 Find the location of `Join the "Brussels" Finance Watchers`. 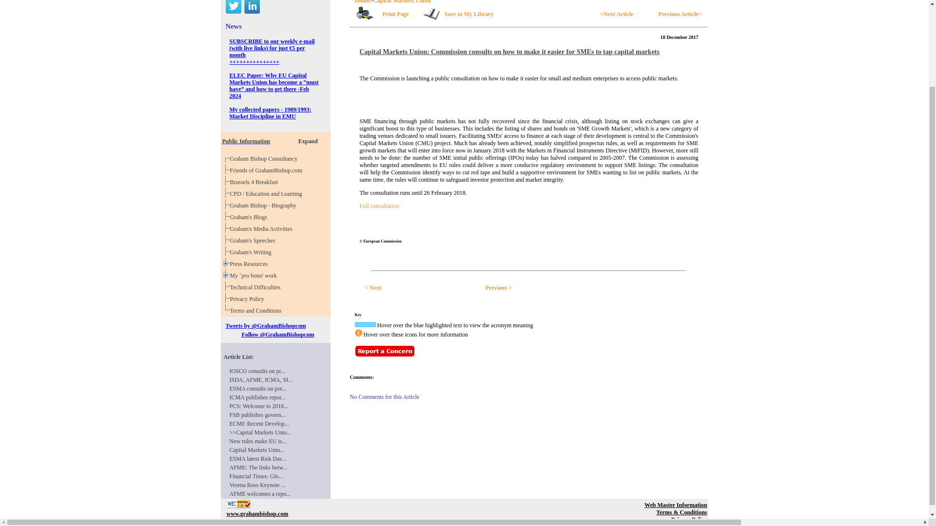

Join the "Brussels" Finance Watchers is located at coordinates (265, 158).